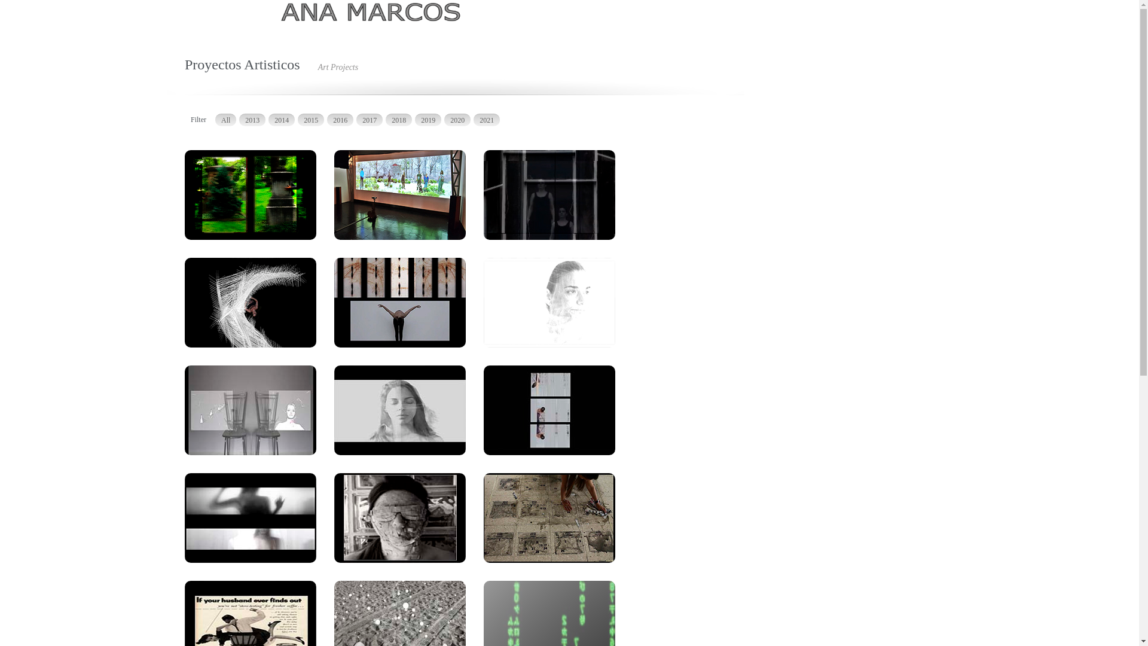  I want to click on Columbiana, so click(400, 304).